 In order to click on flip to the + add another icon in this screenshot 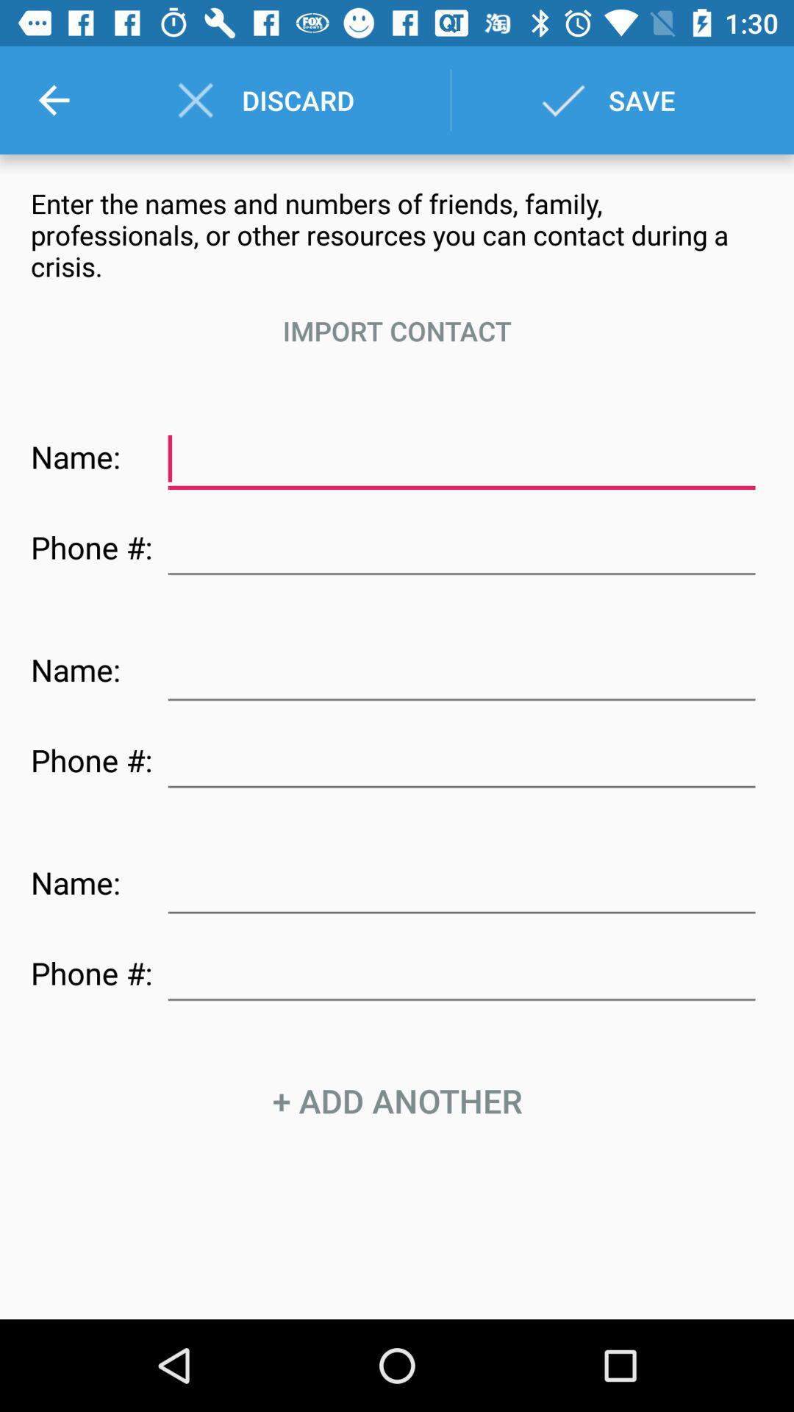, I will do `click(397, 1100)`.